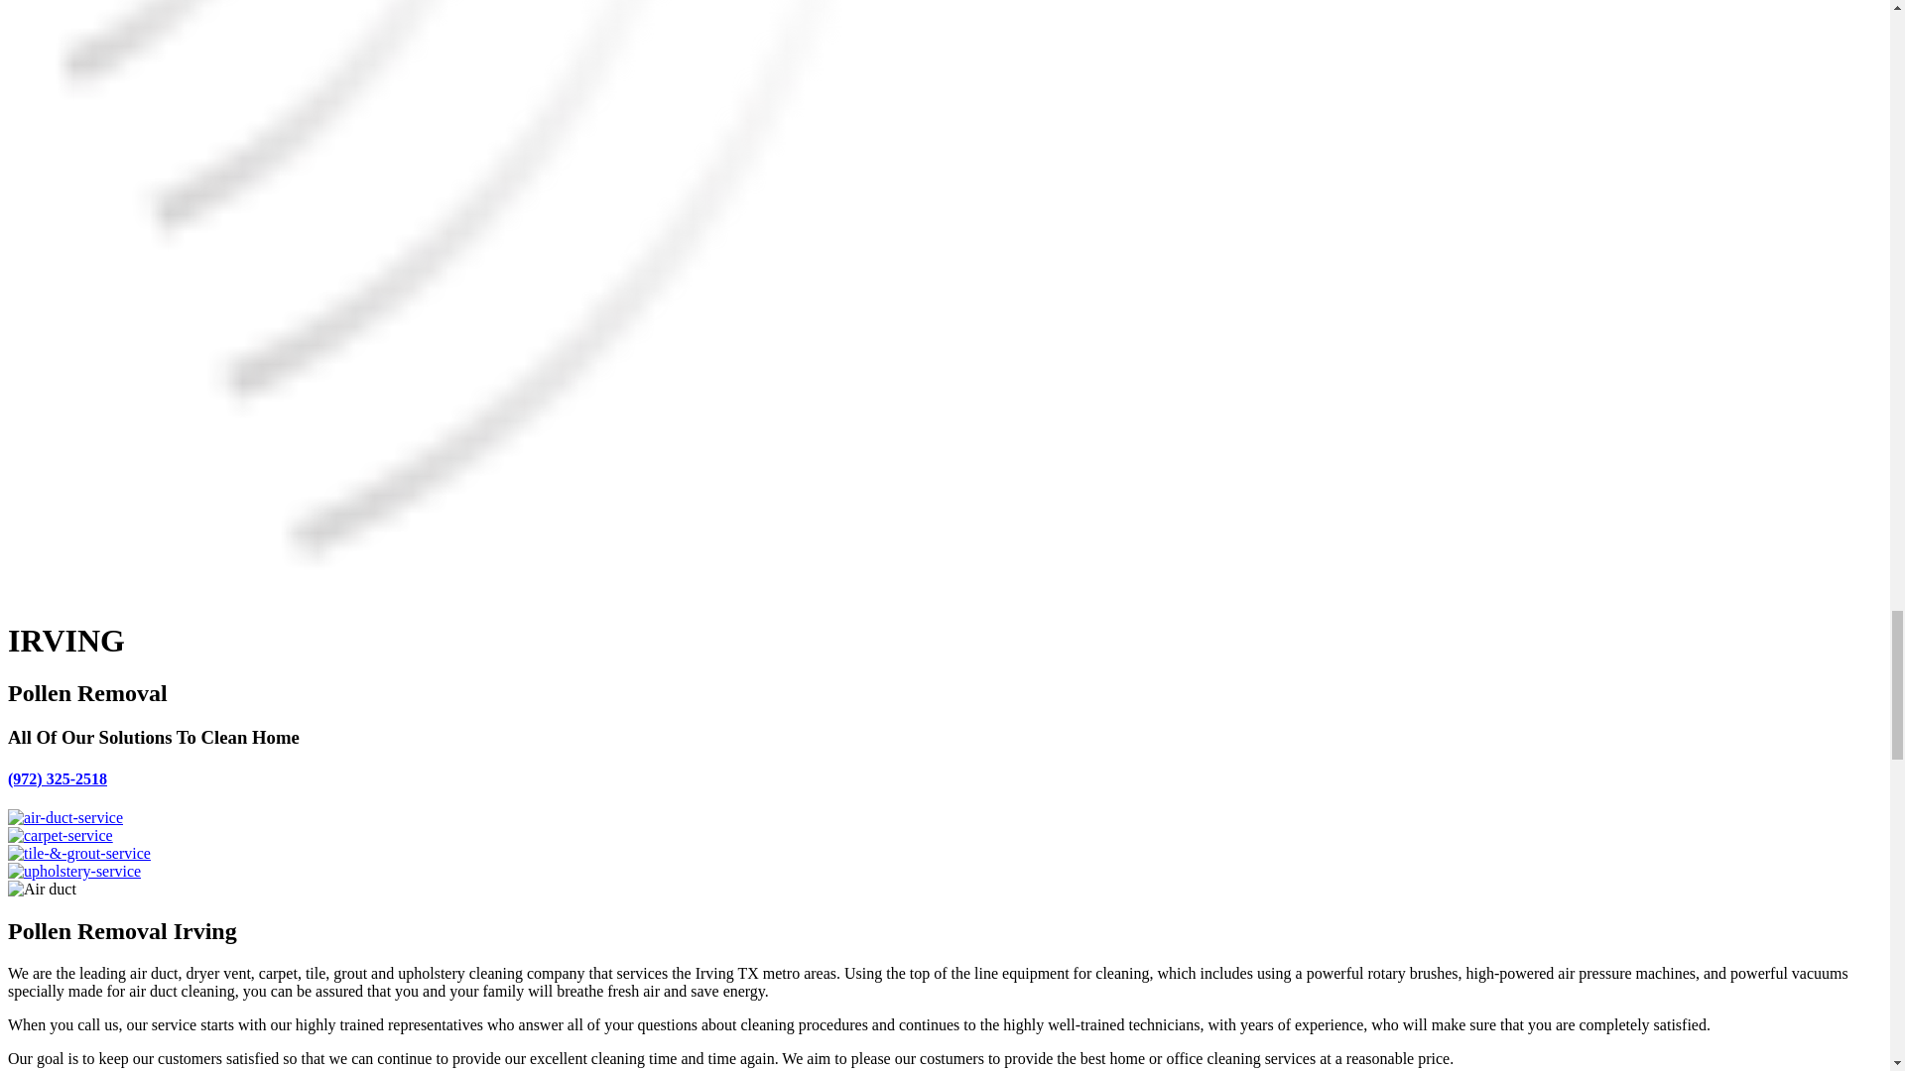 The height and width of the screenshot is (1071, 1905). I want to click on CALL US, so click(57, 777).